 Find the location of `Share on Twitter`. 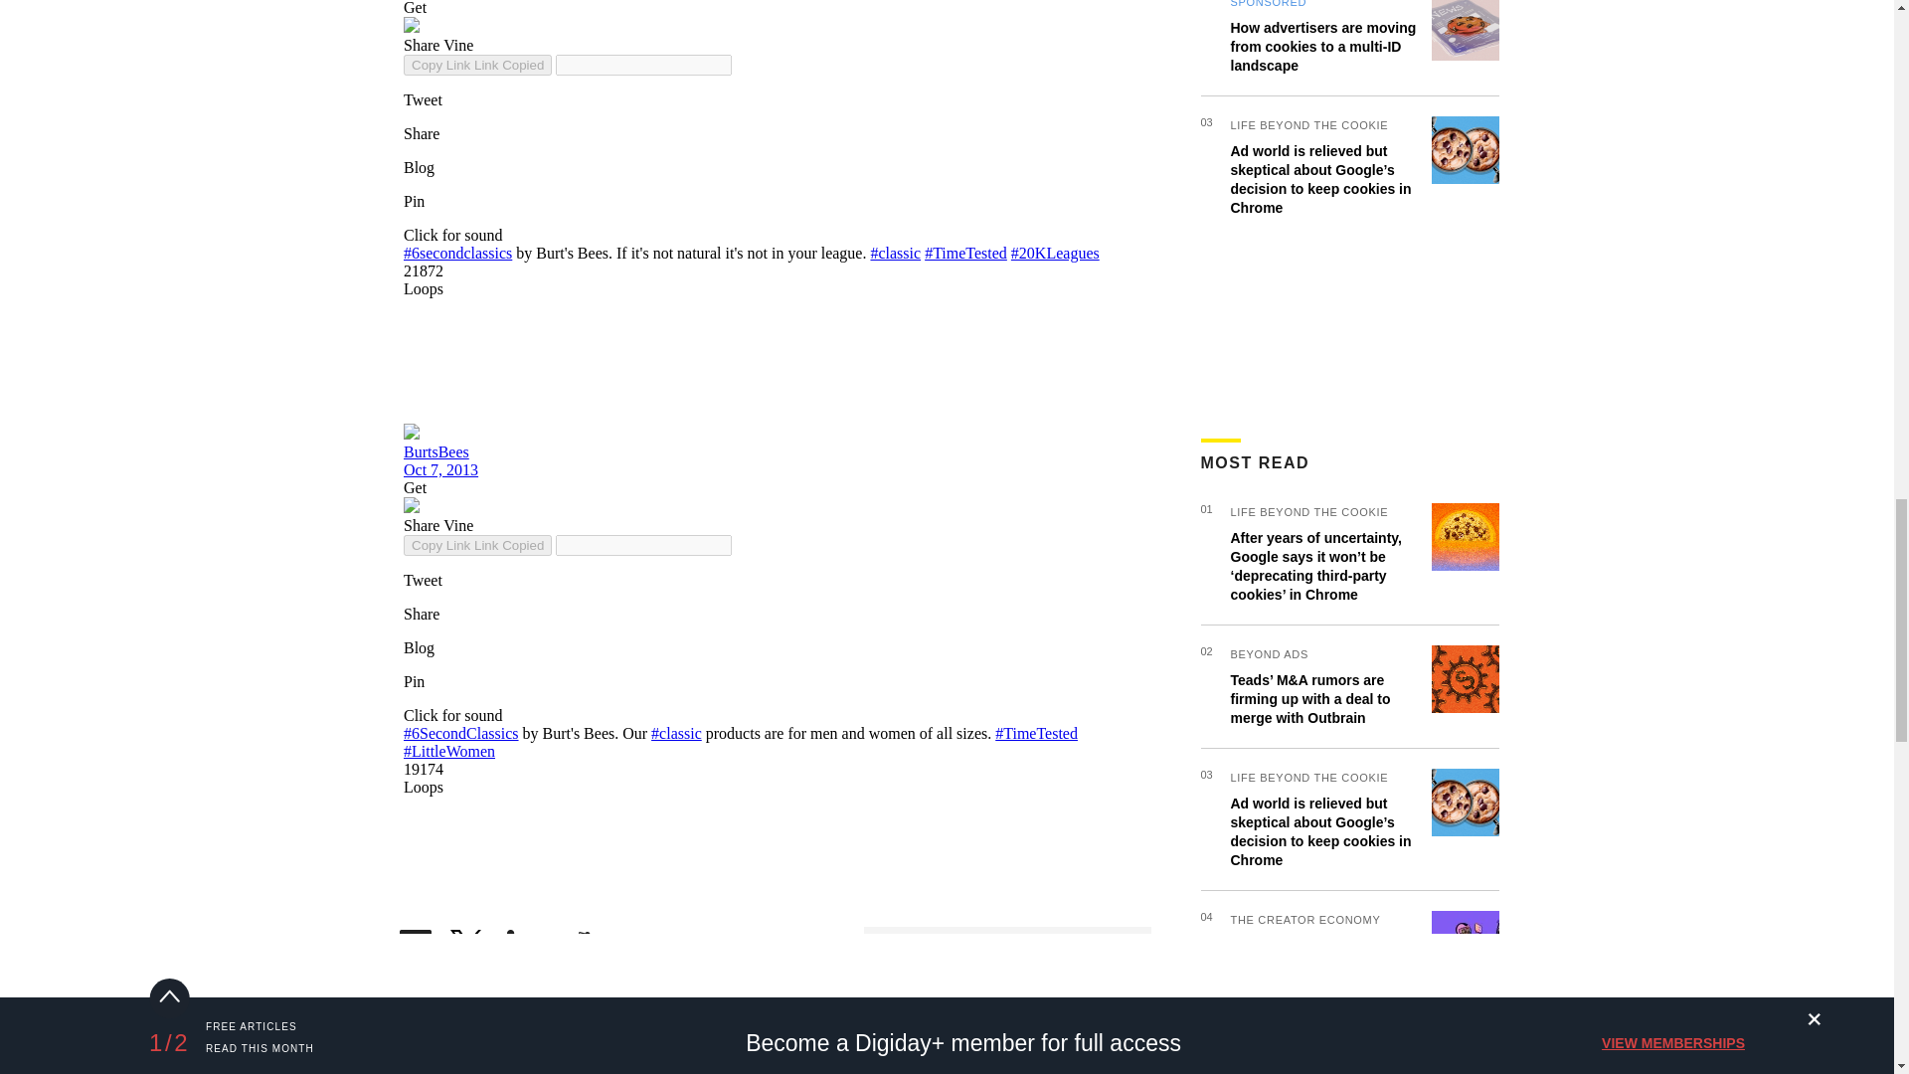

Share on Twitter is located at coordinates (468, 941).